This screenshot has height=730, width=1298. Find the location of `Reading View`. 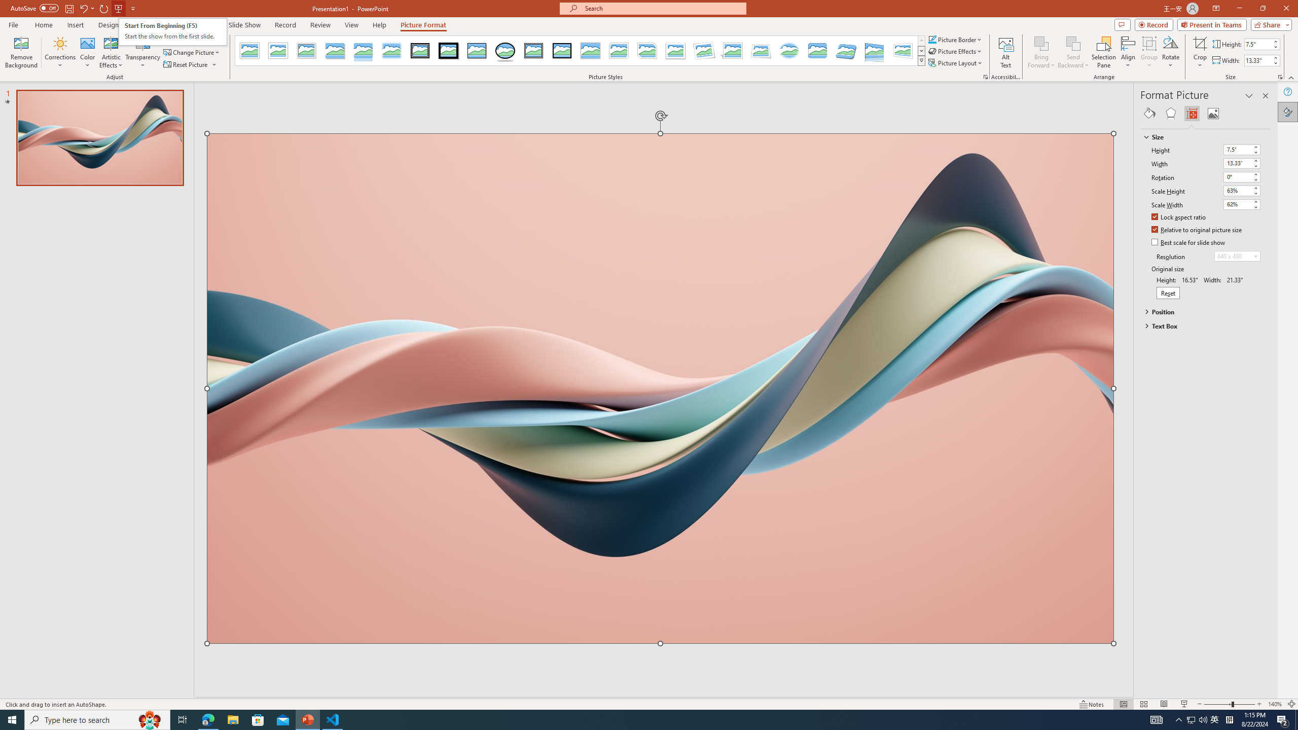

Reading View is located at coordinates (1164, 704).